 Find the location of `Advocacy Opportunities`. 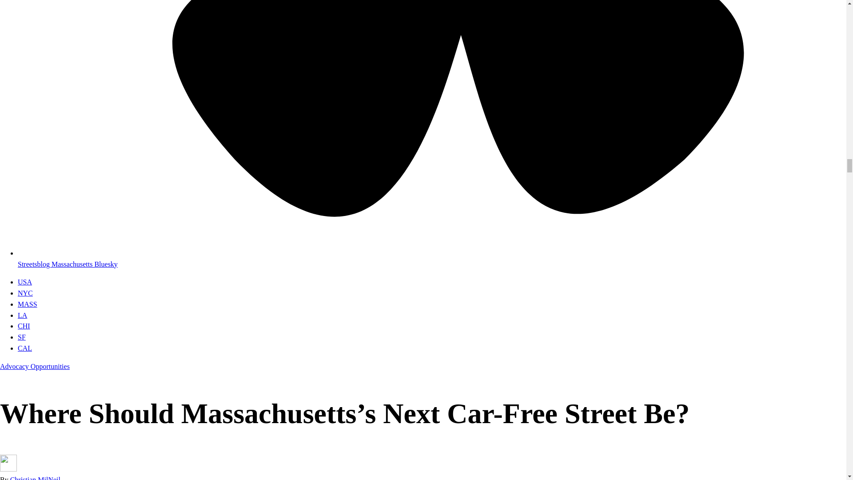

Advocacy Opportunities is located at coordinates (35, 366).